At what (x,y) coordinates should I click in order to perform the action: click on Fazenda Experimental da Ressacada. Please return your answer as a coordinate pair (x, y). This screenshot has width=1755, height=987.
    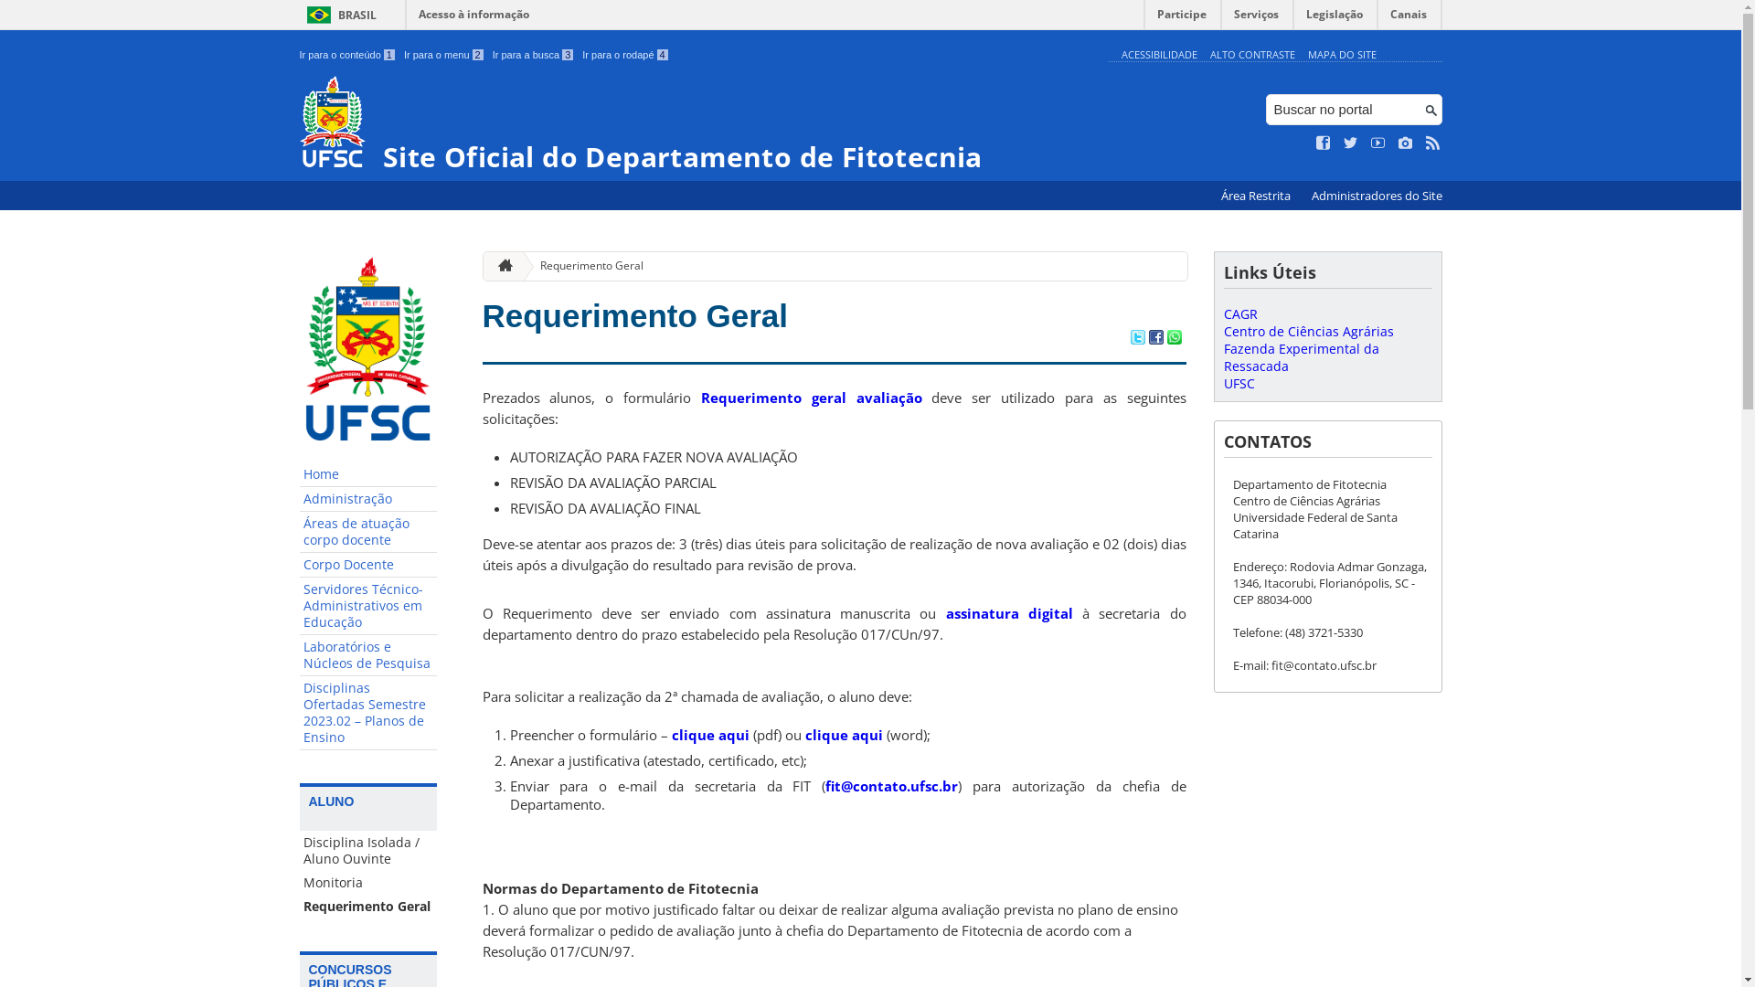
    Looking at the image, I should click on (1301, 357).